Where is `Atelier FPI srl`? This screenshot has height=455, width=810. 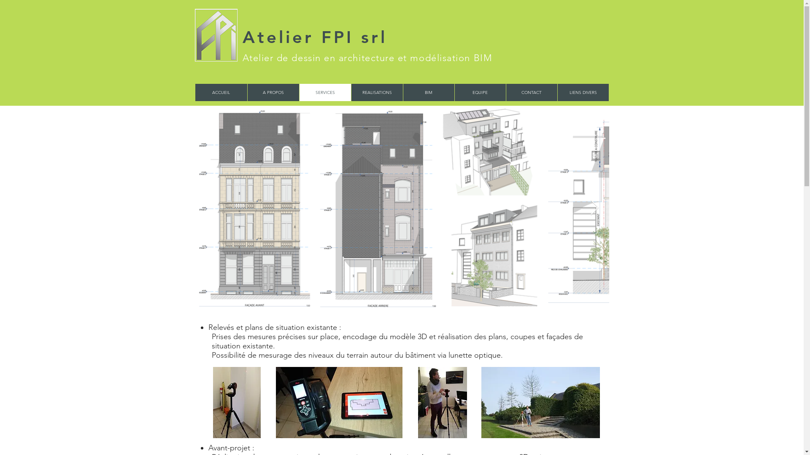
Atelier FPI srl is located at coordinates (315, 37).